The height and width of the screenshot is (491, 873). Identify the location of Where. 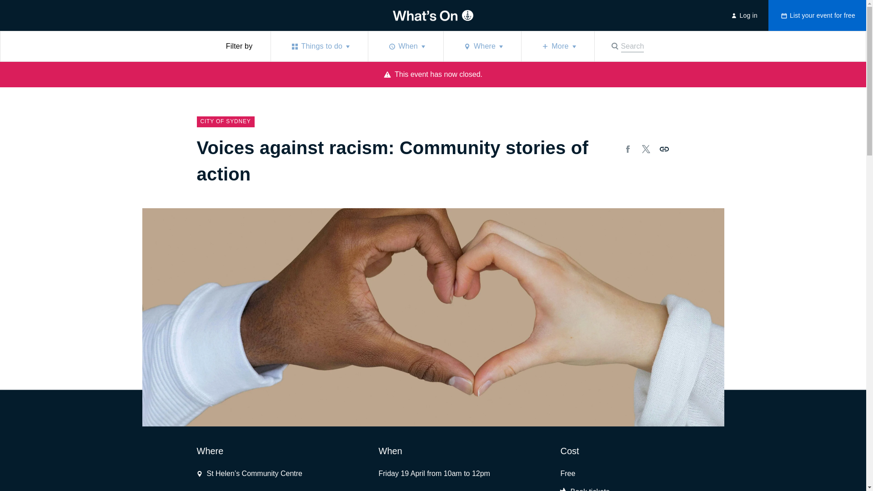
(482, 46).